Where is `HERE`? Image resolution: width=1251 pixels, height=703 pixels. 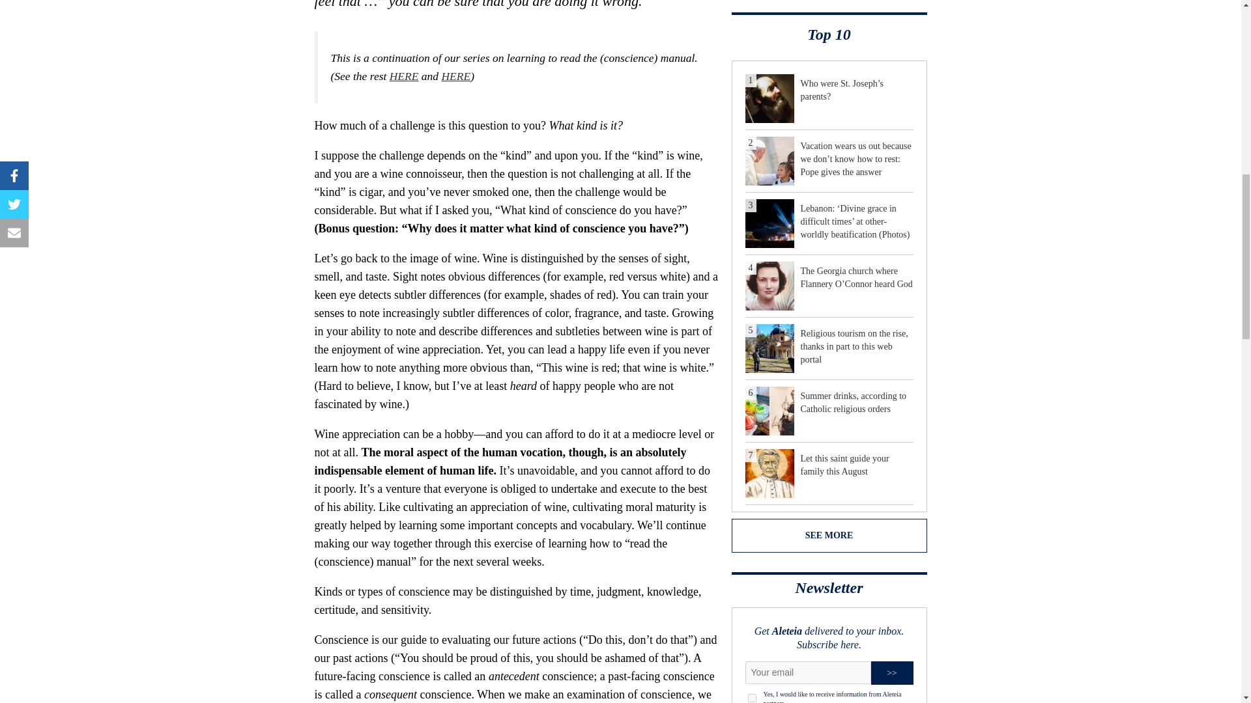
HERE is located at coordinates (404, 76).